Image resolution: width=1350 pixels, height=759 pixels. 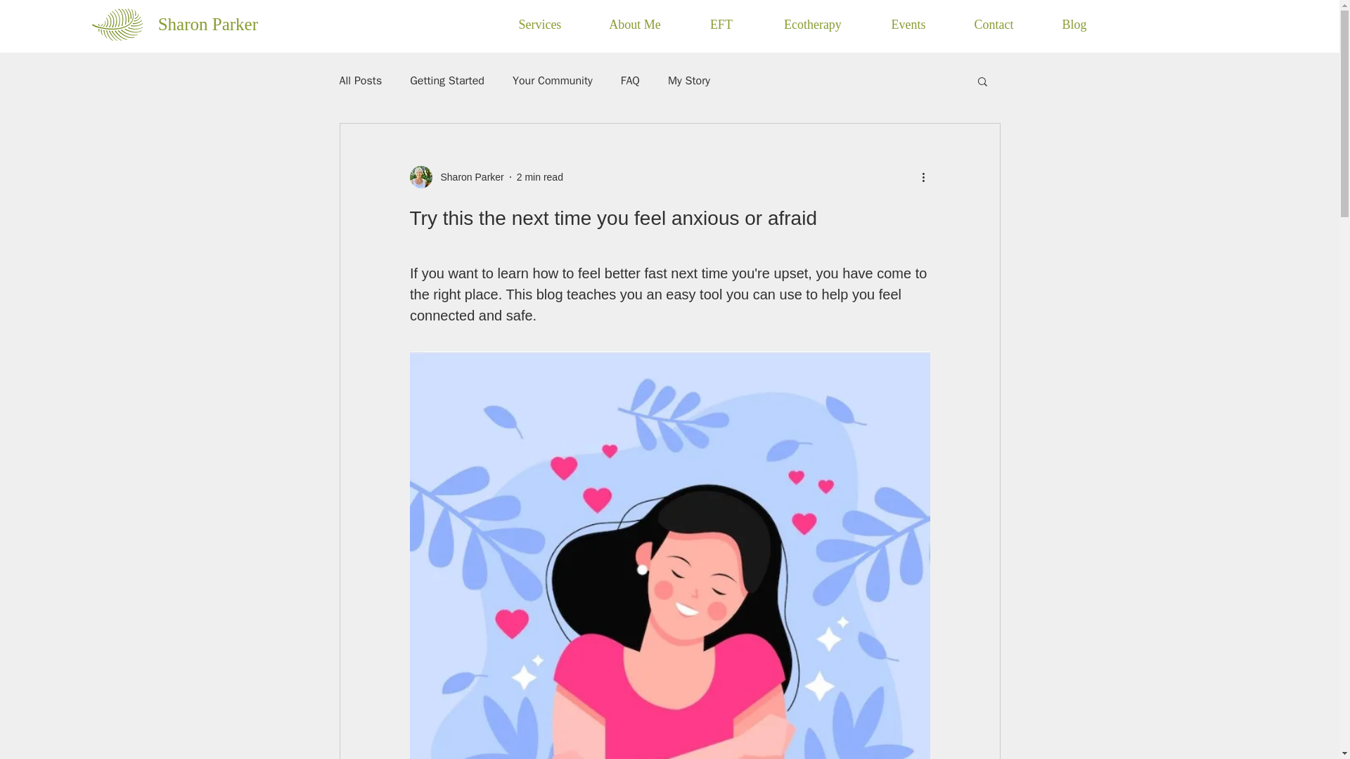 I want to click on Blog, so click(x=1074, y=24).